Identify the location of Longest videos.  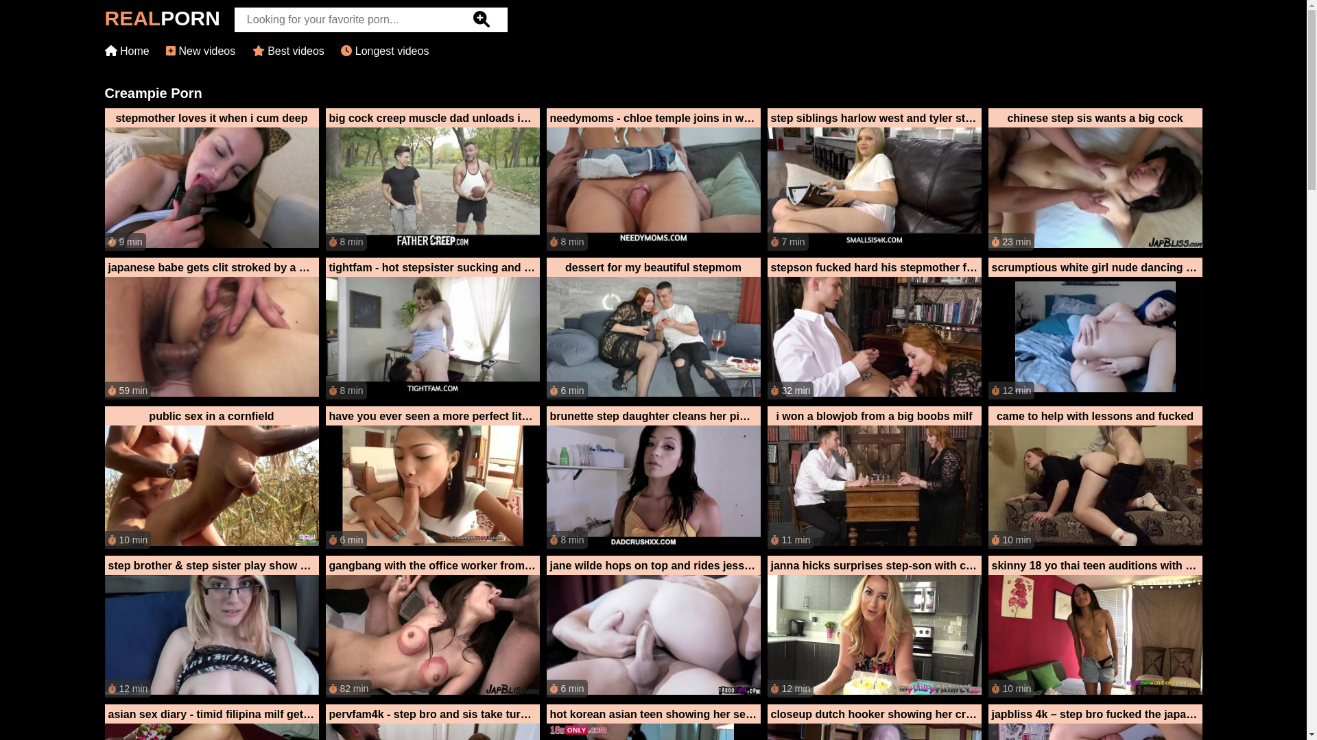
(385, 51).